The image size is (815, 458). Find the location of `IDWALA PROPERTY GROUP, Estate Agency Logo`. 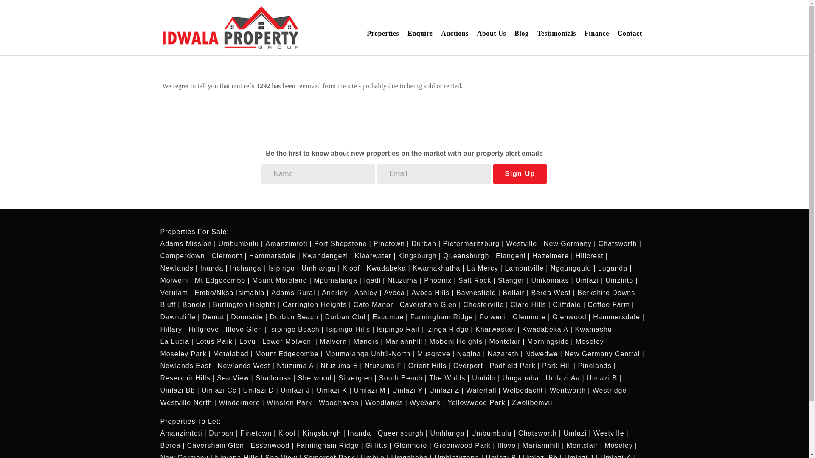

IDWALA PROPERTY GROUP, Estate Agency Logo is located at coordinates (230, 27).